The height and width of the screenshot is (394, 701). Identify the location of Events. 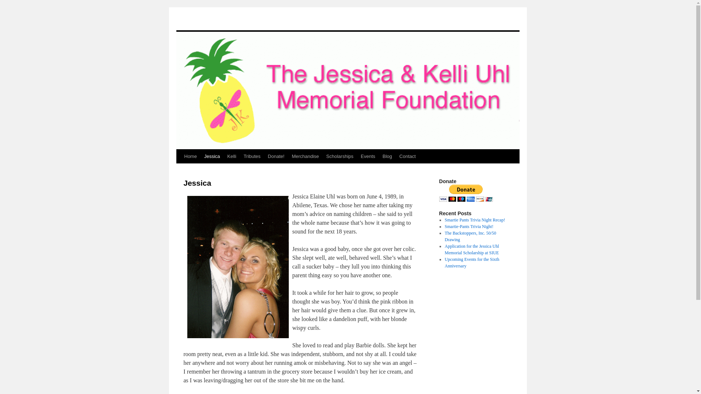
(368, 157).